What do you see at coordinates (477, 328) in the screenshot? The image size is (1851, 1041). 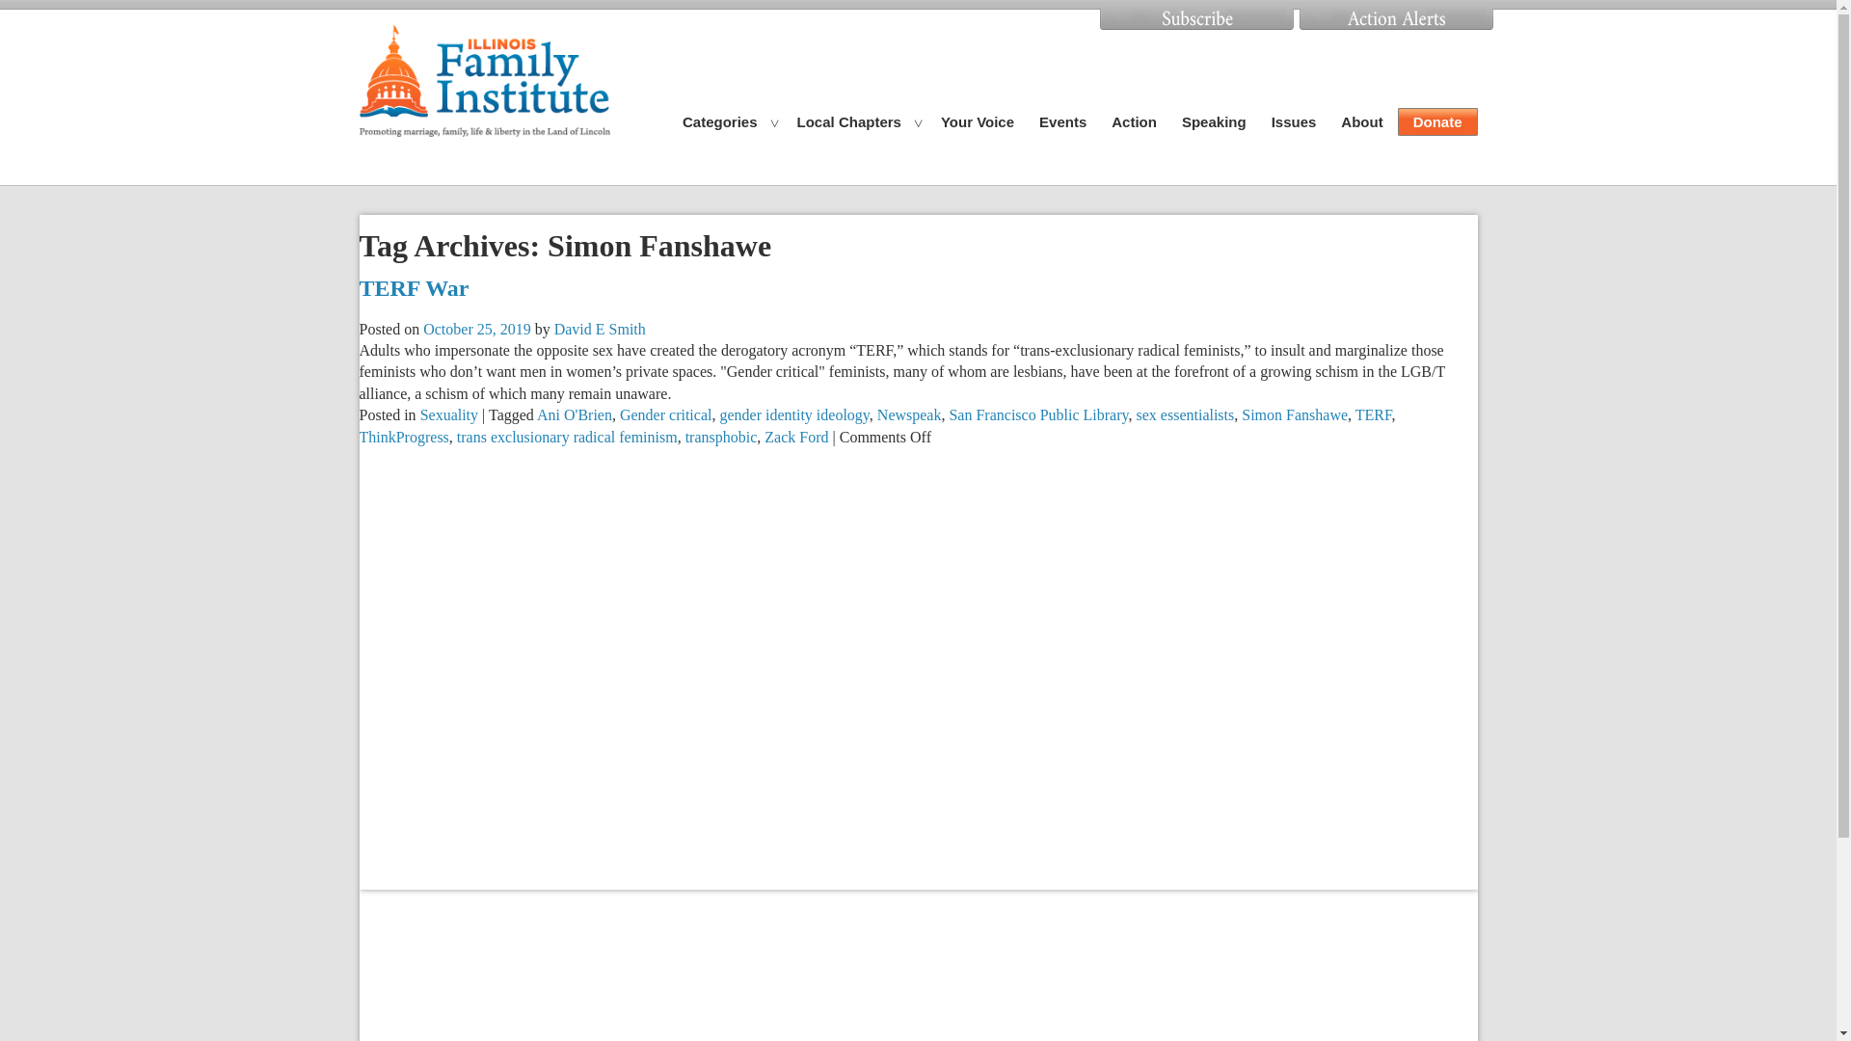 I see `4:00 AM` at bounding box center [477, 328].